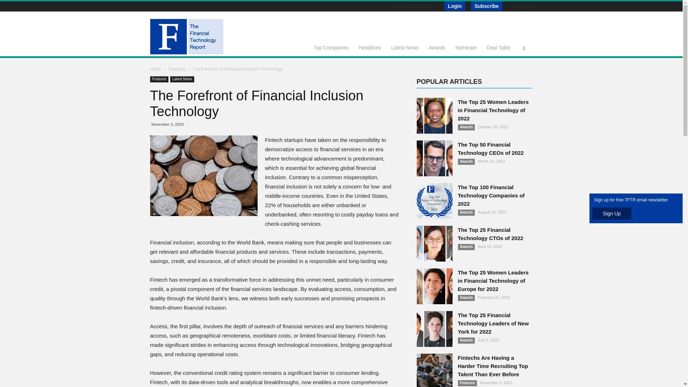  I want to click on Awards, so click(436, 47).